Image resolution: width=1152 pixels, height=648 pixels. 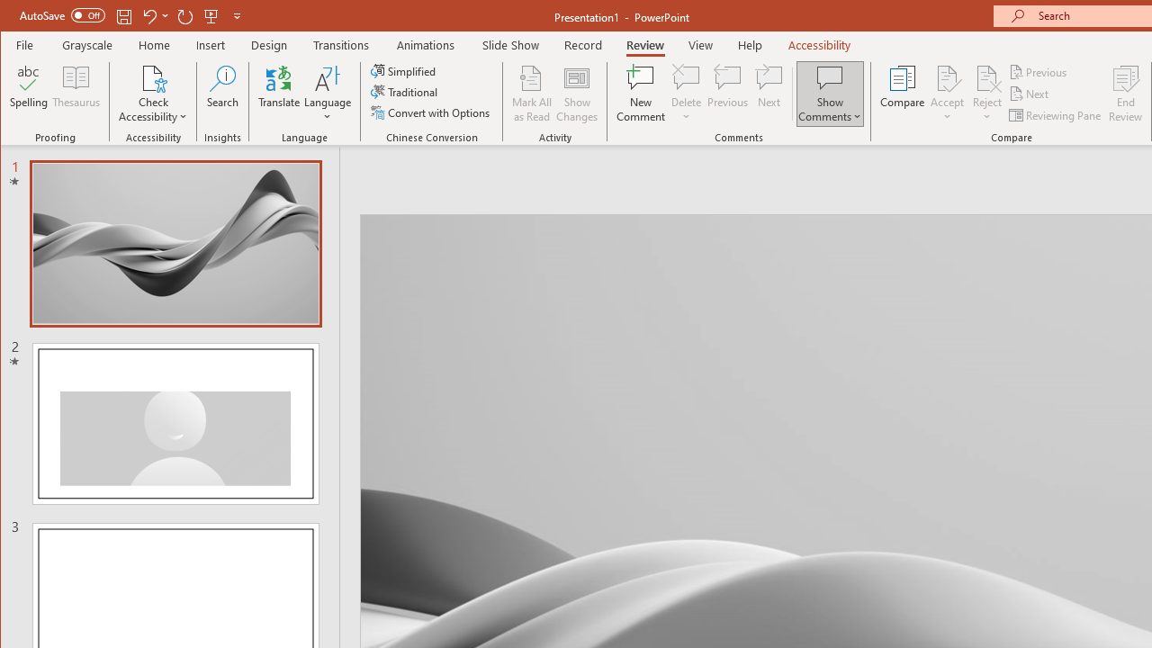 What do you see at coordinates (583, 45) in the screenshot?
I see `Record` at bounding box center [583, 45].